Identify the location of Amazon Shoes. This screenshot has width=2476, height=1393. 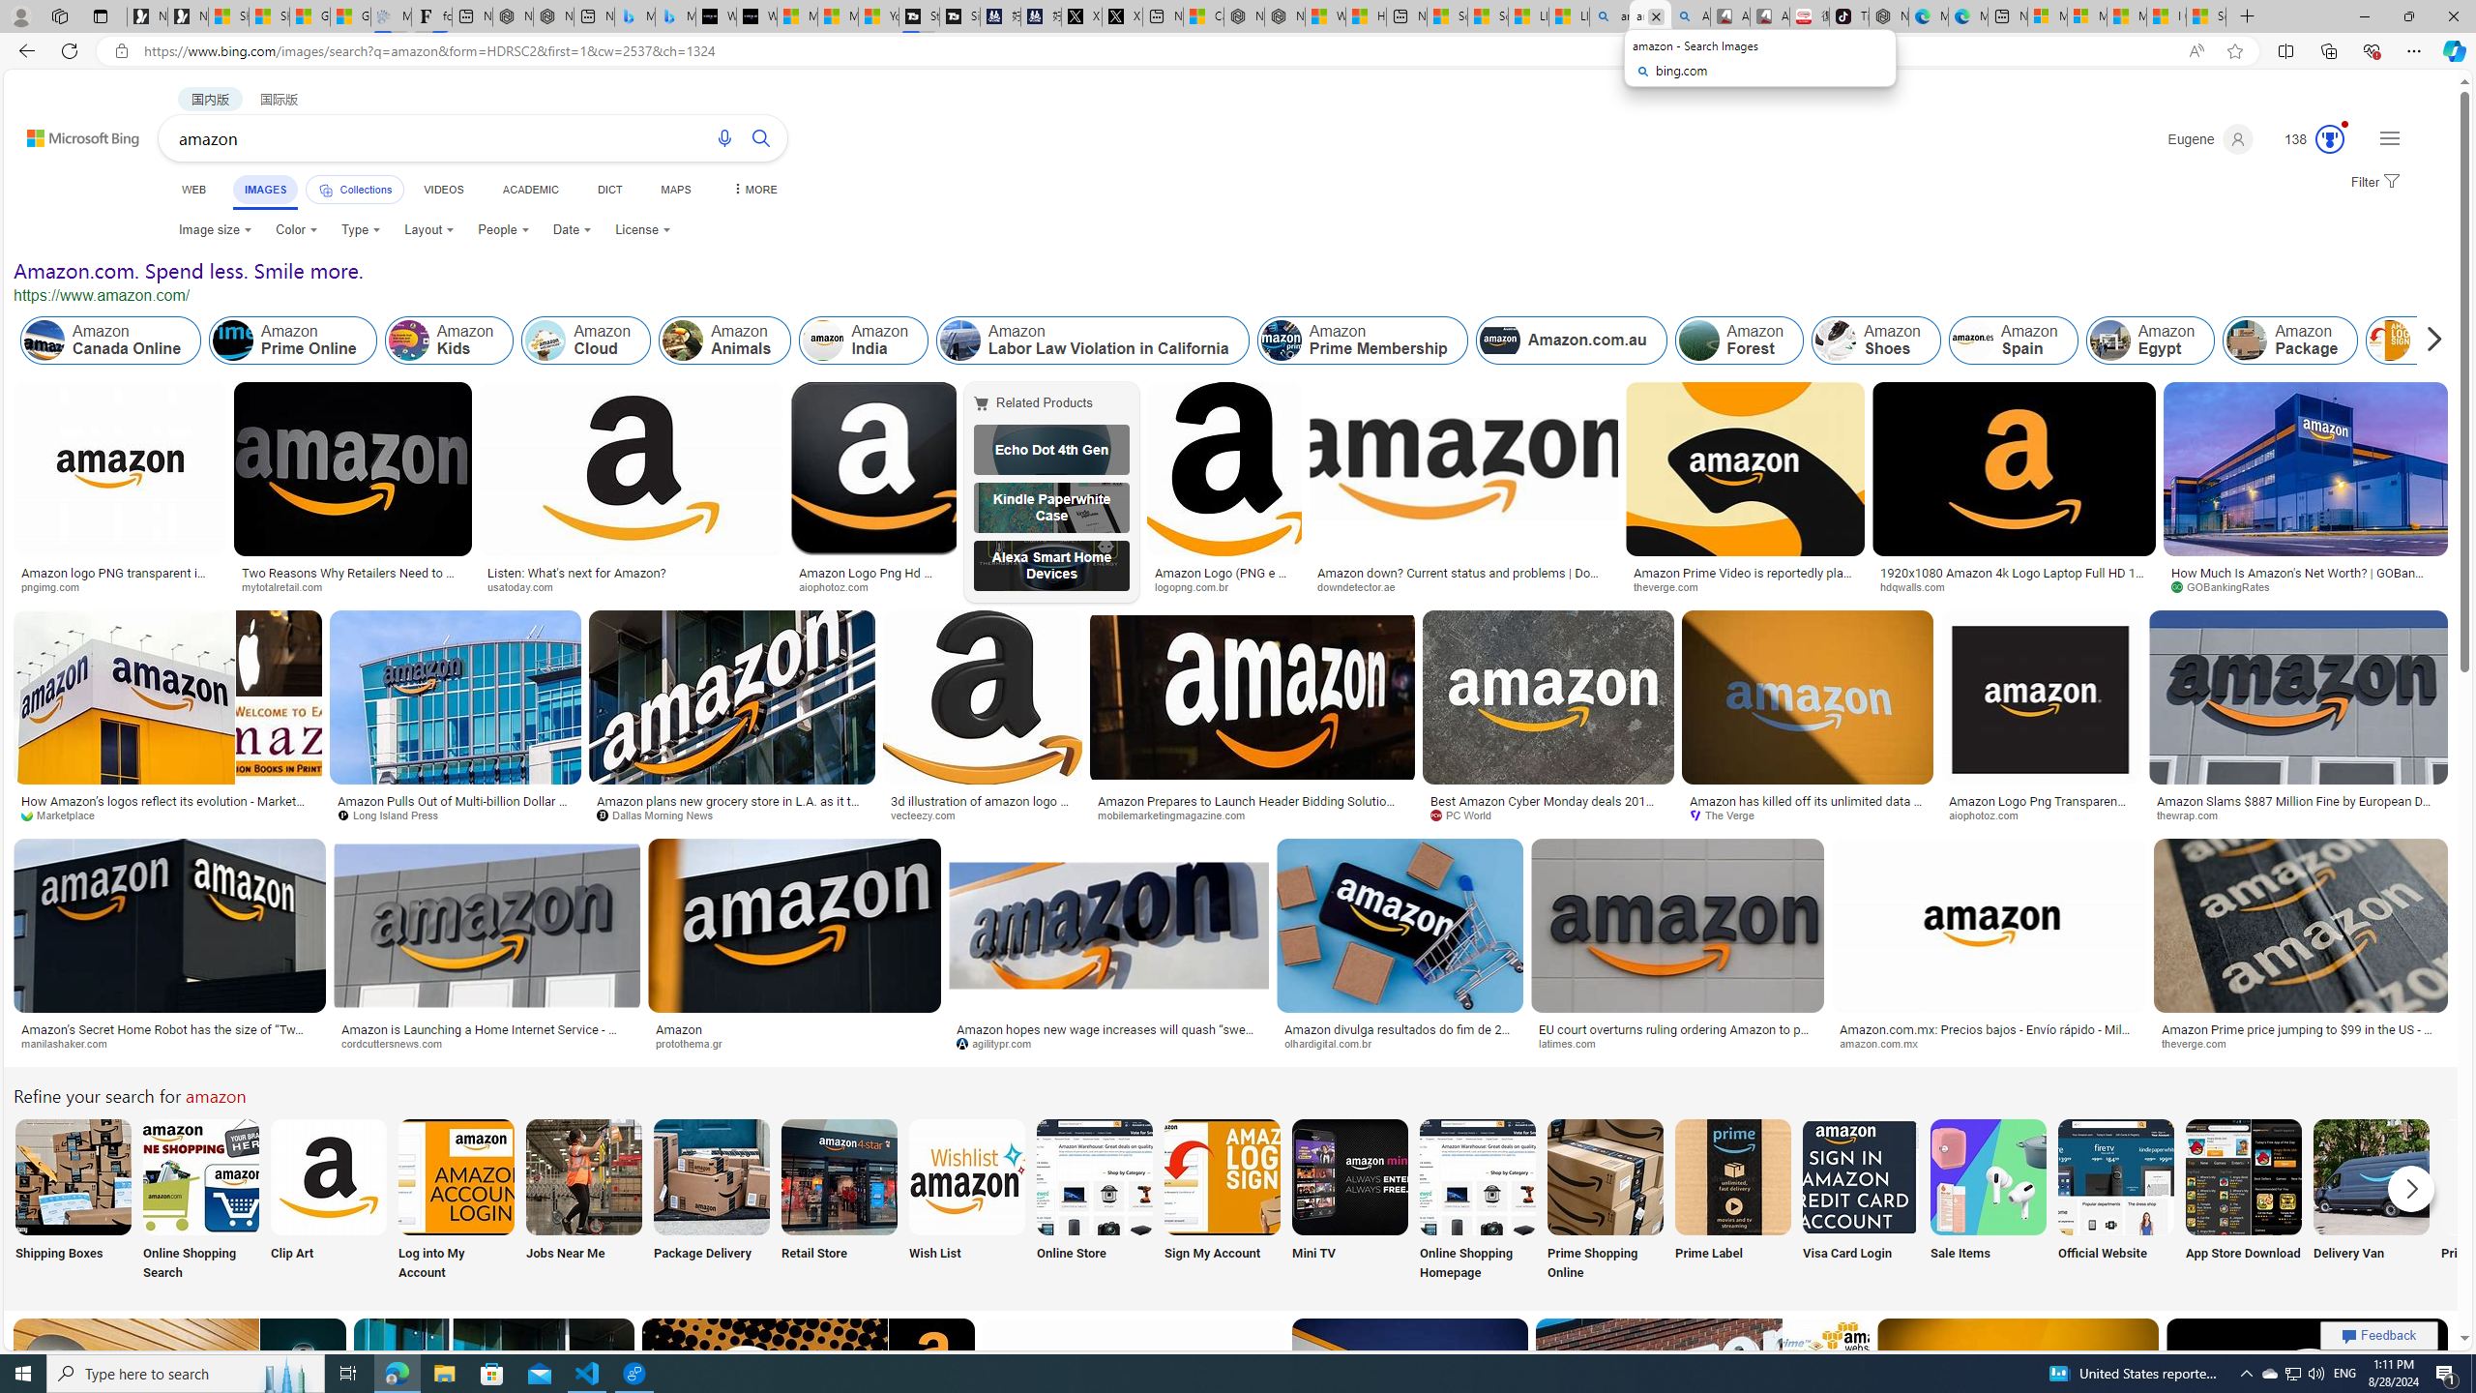
(1876, 341).